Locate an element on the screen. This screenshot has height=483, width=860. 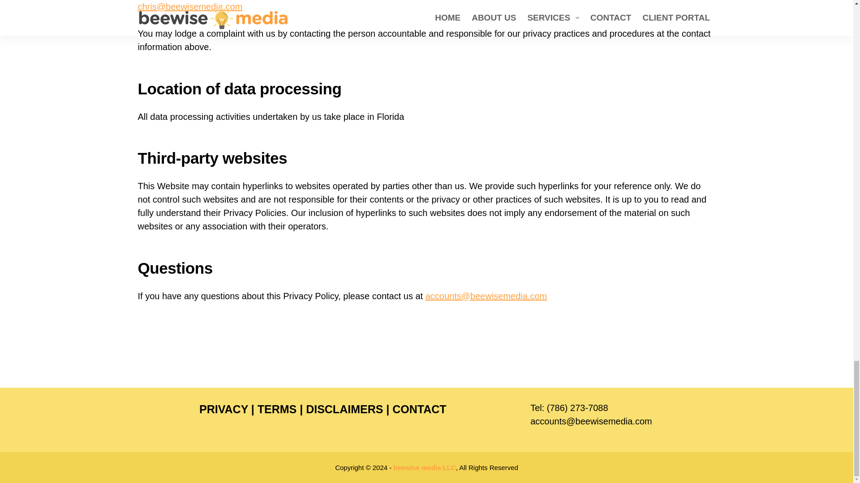
PRIVACY is located at coordinates (224, 409).